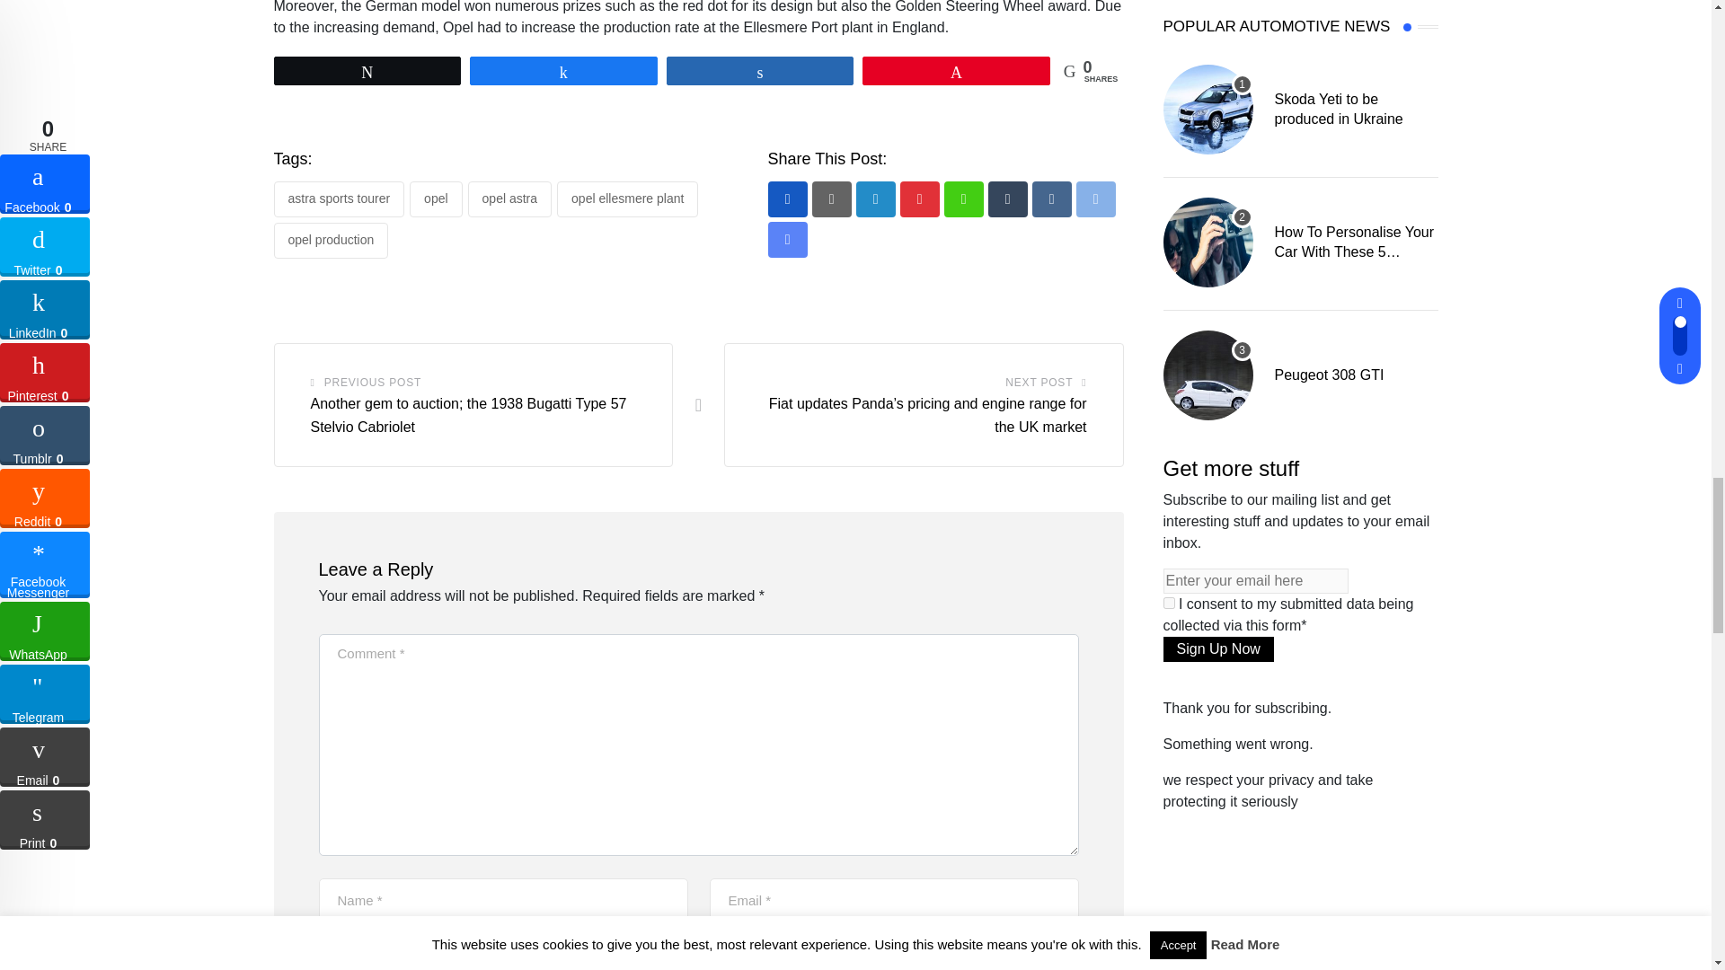  I want to click on Sign Up Now, so click(1217, 648).